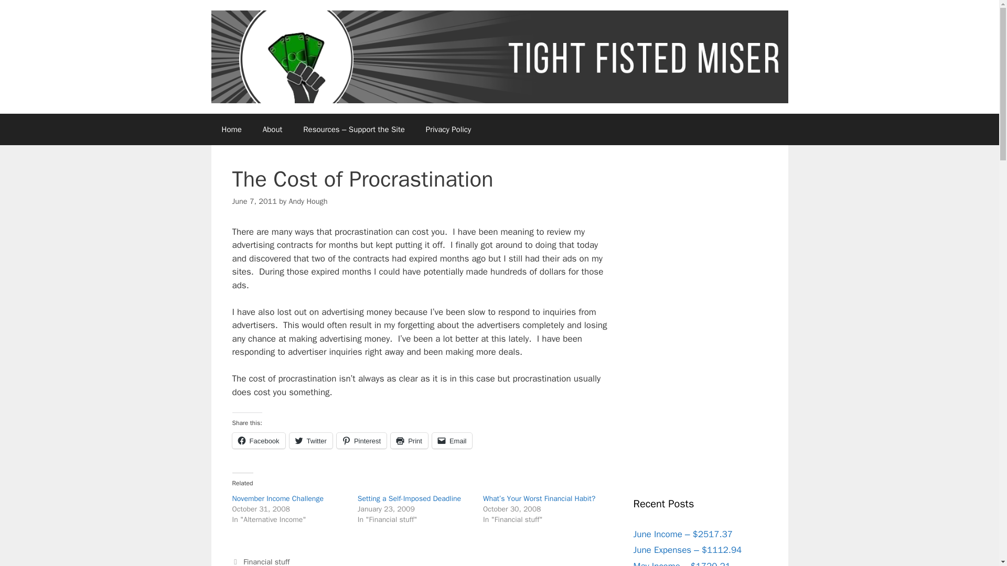  What do you see at coordinates (310, 441) in the screenshot?
I see `Click to share on Twitter` at bounding box center [310, 441].